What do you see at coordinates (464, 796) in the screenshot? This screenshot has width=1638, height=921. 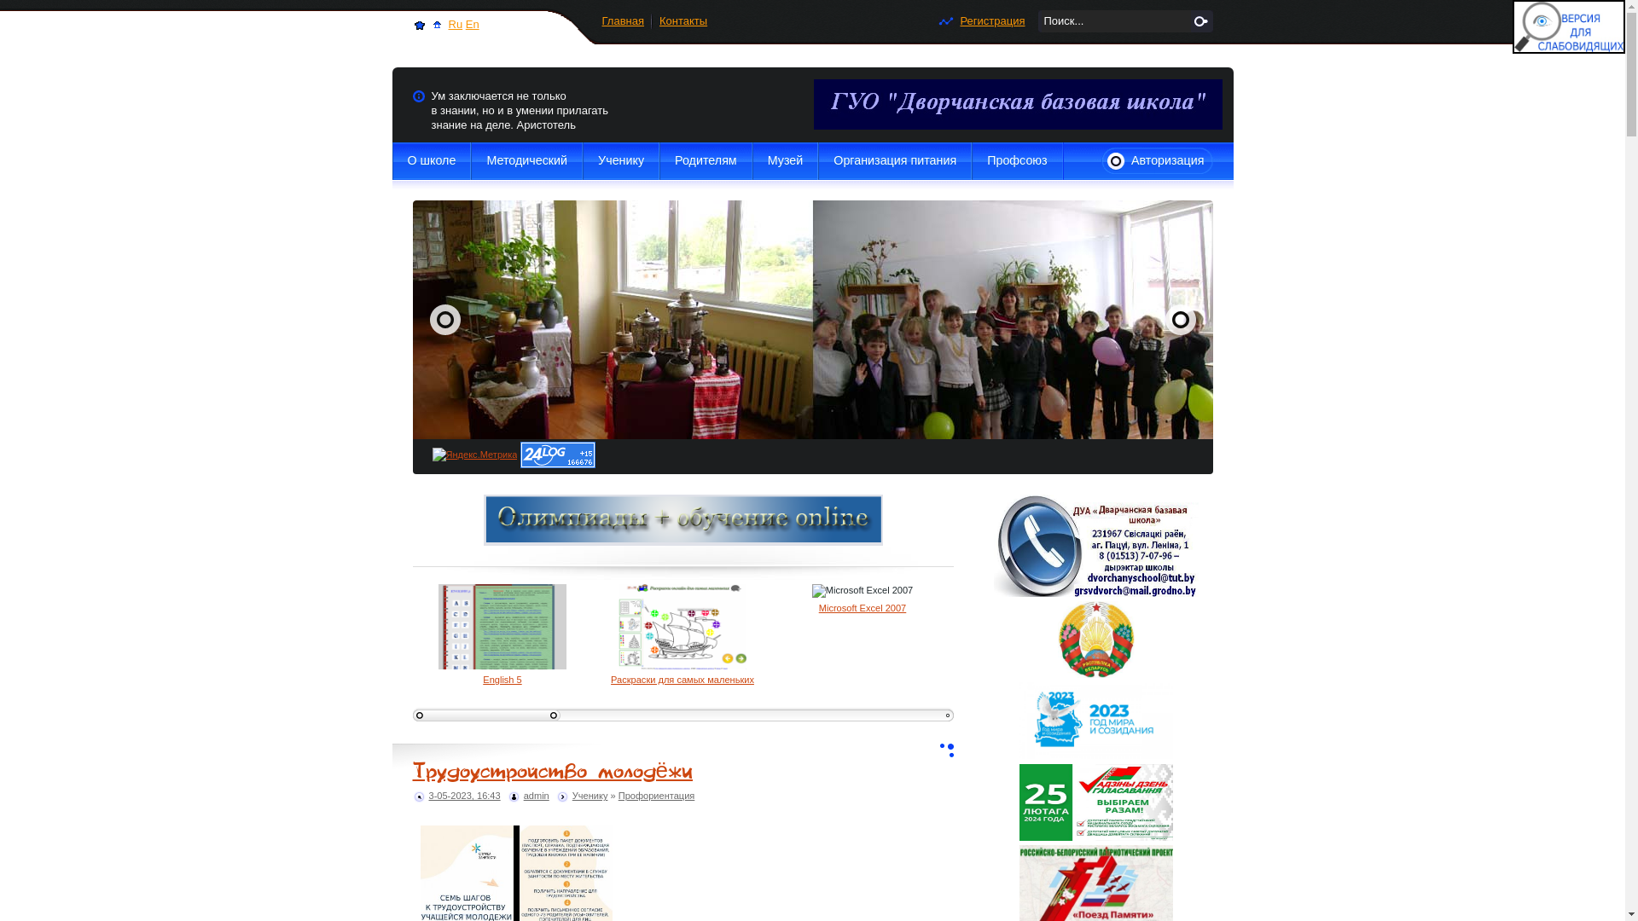 I see `3-05-2023, 16:43` at bounding box center [464, 796].